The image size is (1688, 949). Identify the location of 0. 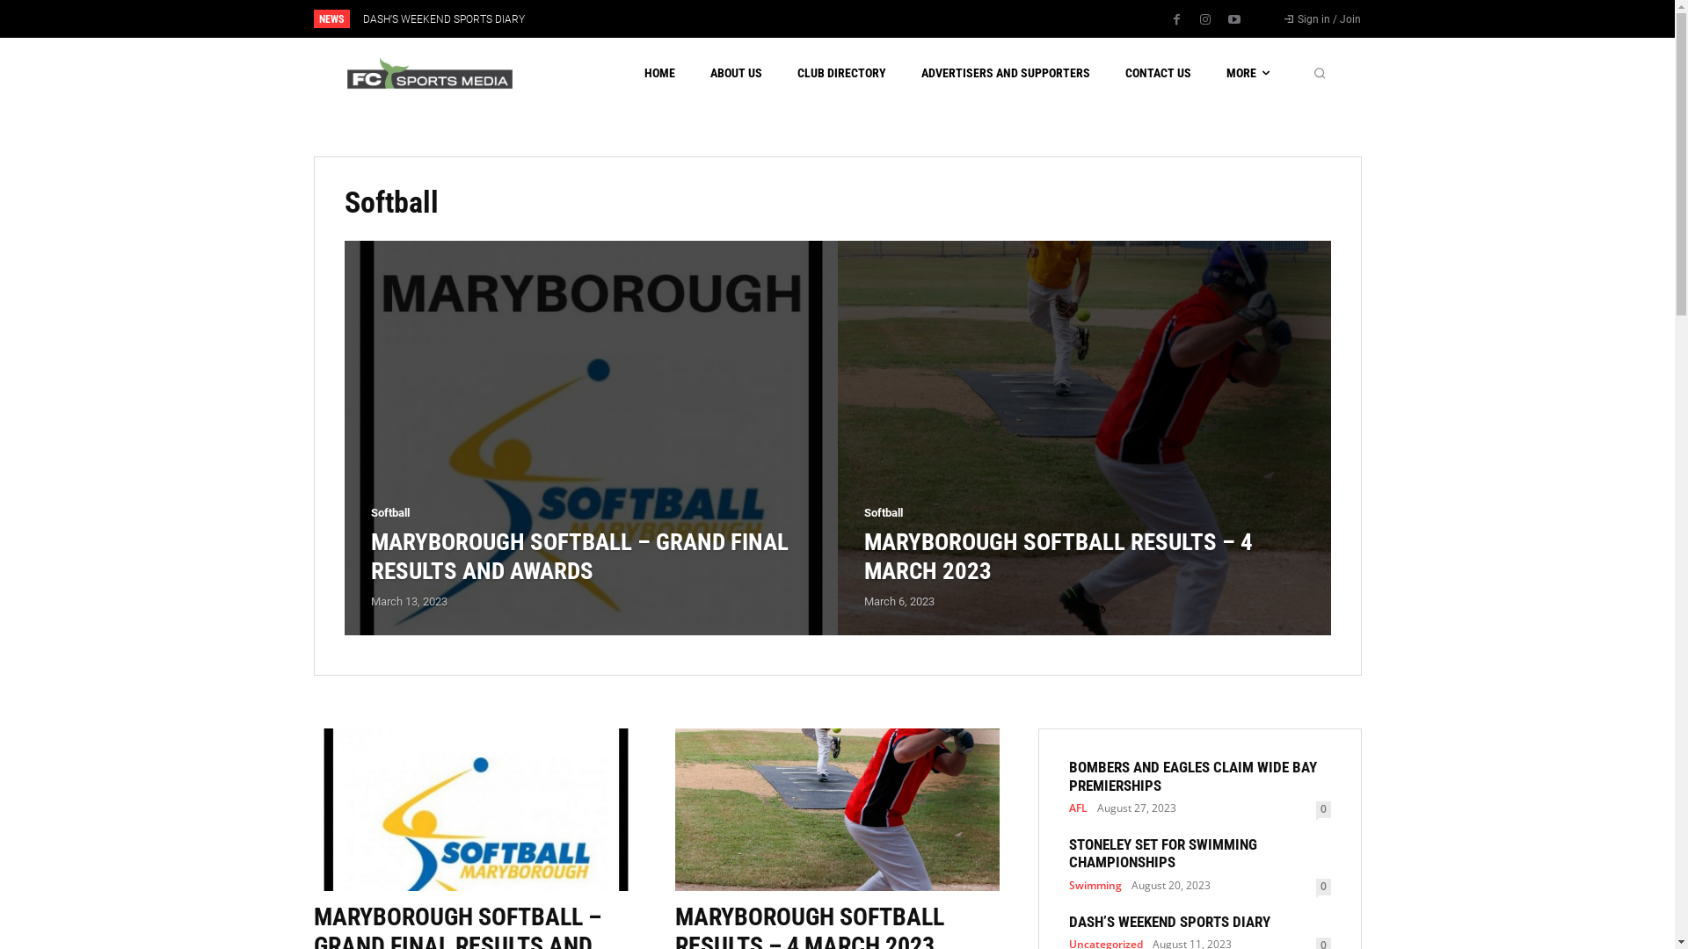
(1322, 810).